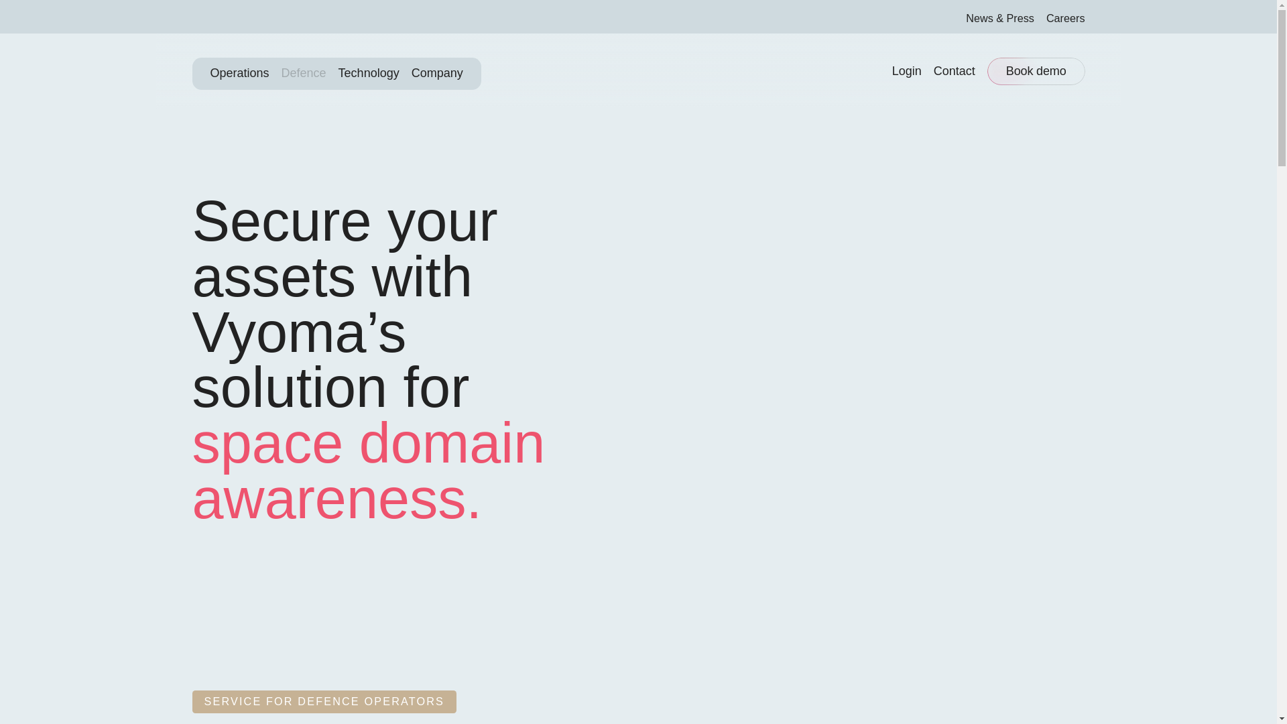 The height and width of the screenshot is (724, 1287). What do you see at coordinates (437, 74) in the screenshot?
I see `Company` at bounding box center [437, 74].